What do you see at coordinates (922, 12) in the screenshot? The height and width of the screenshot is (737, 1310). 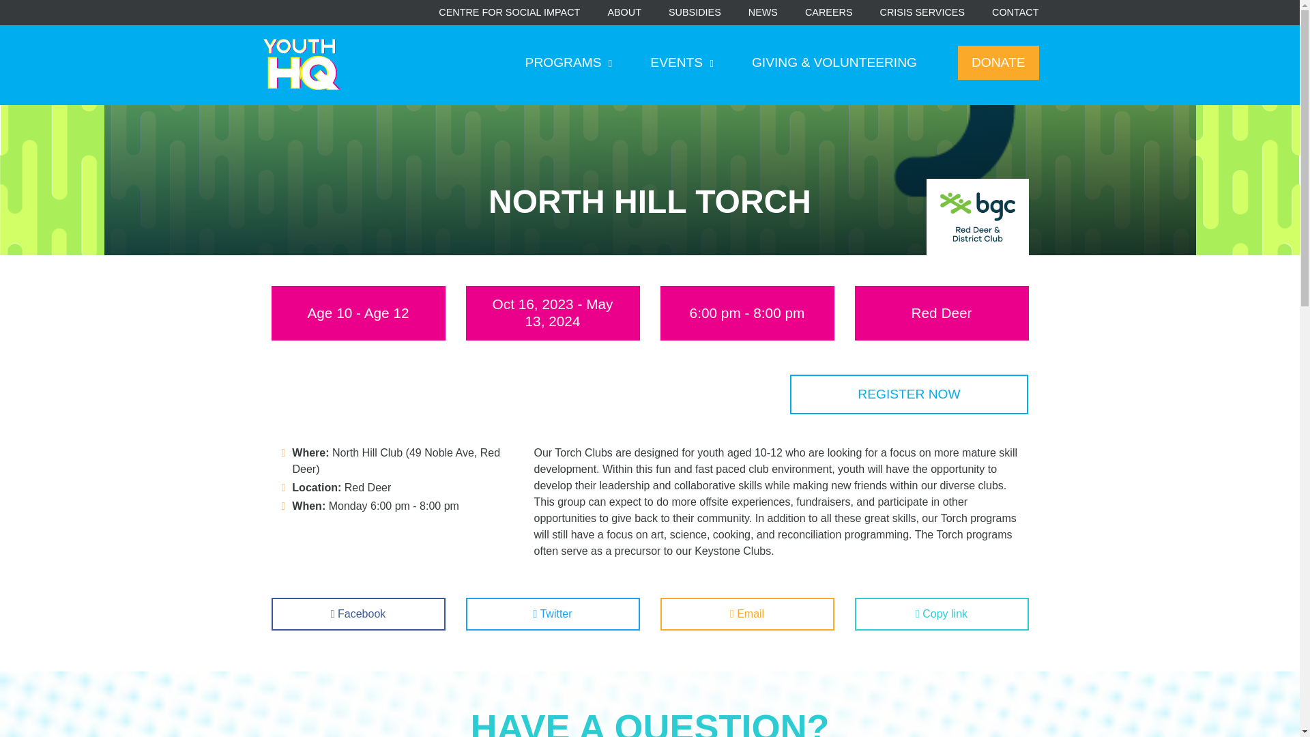 I see `CRISIS SERVICES` at bounding box center [922, 12].